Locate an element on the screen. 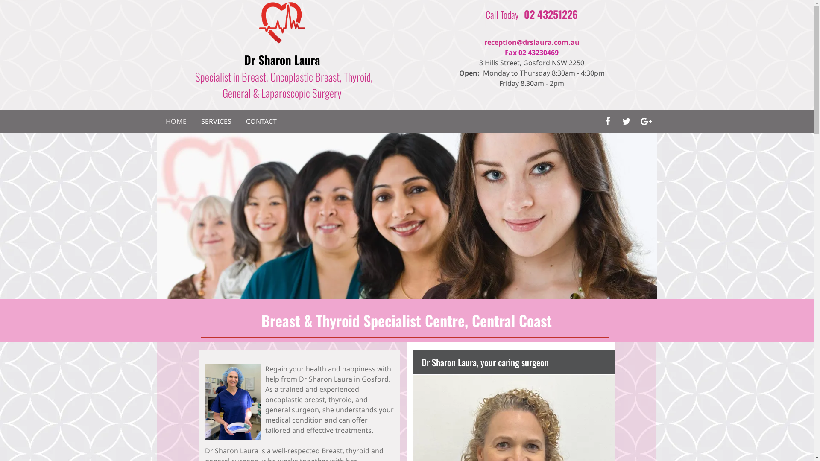 The image size is (820, 461). laparoscopic surgeon dr sharon laura gosford is located at coordinates (407, 216).